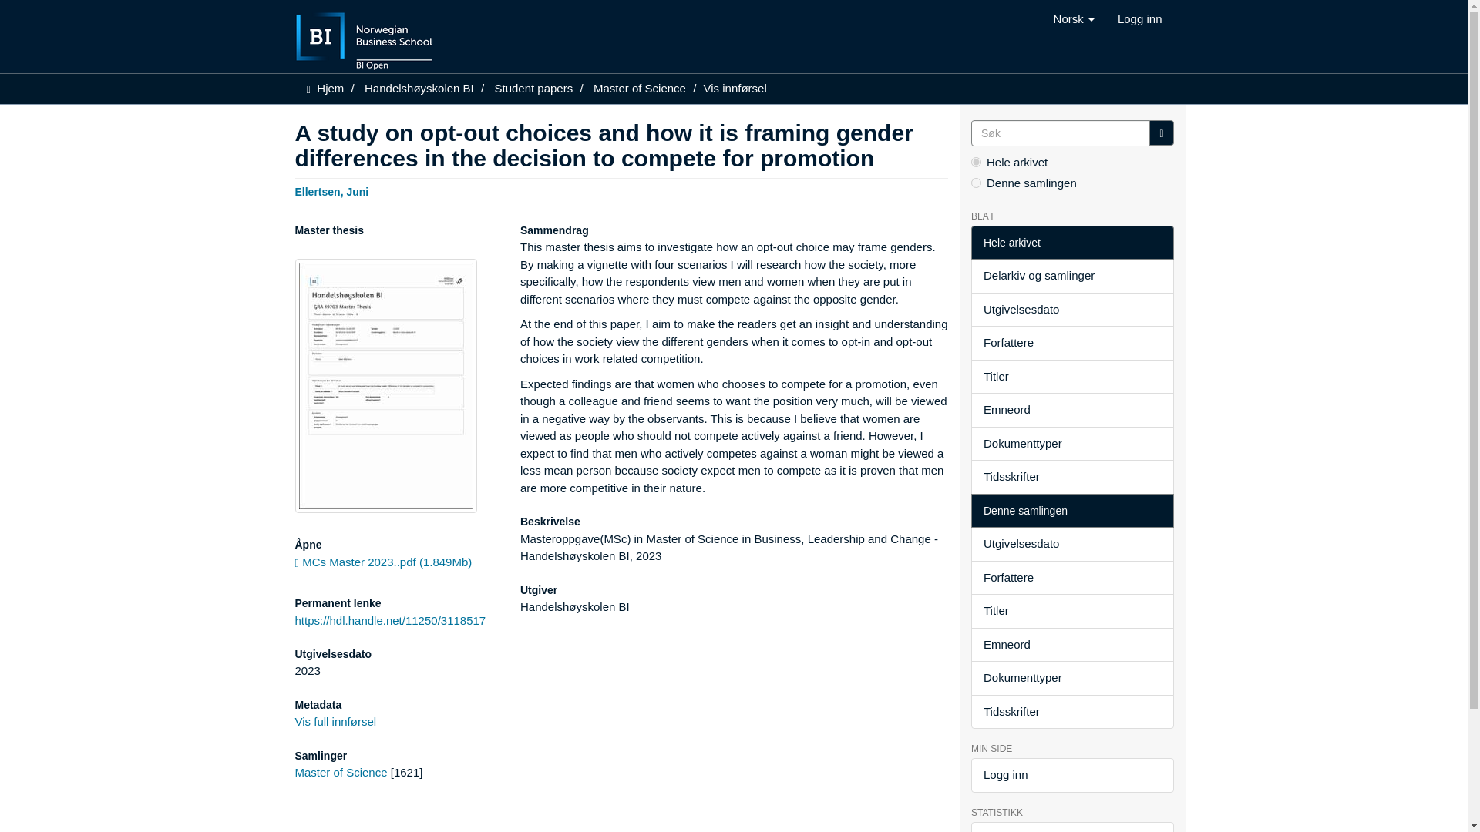  I want to click on Ellertsen, Juni, so click(331, 190).